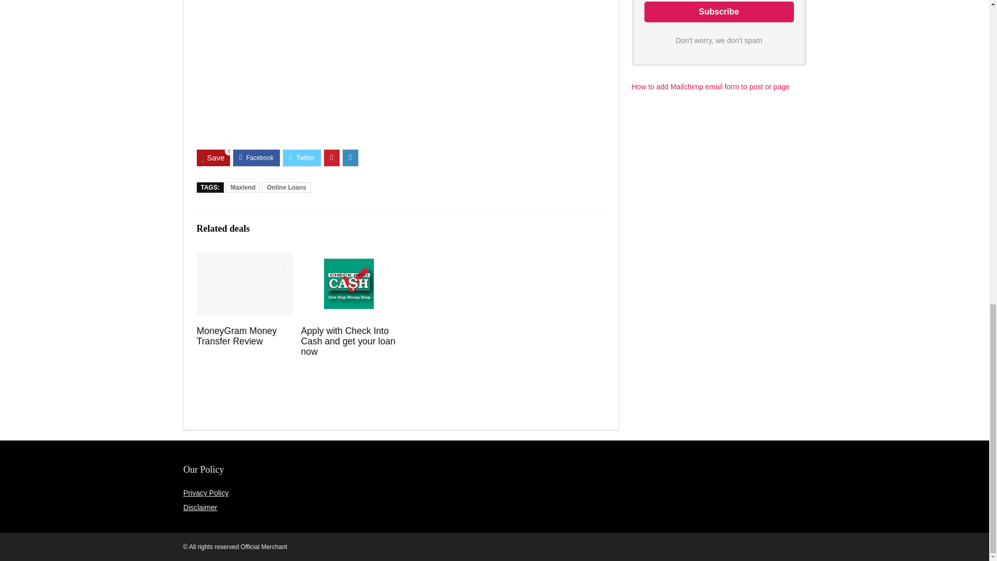 Image resolution: width=997 pixels, height=561 pixels. What do you see at coordinates (719, 12) in the screenshot?
I see `Subscribe` at bounding box center [719, 12].